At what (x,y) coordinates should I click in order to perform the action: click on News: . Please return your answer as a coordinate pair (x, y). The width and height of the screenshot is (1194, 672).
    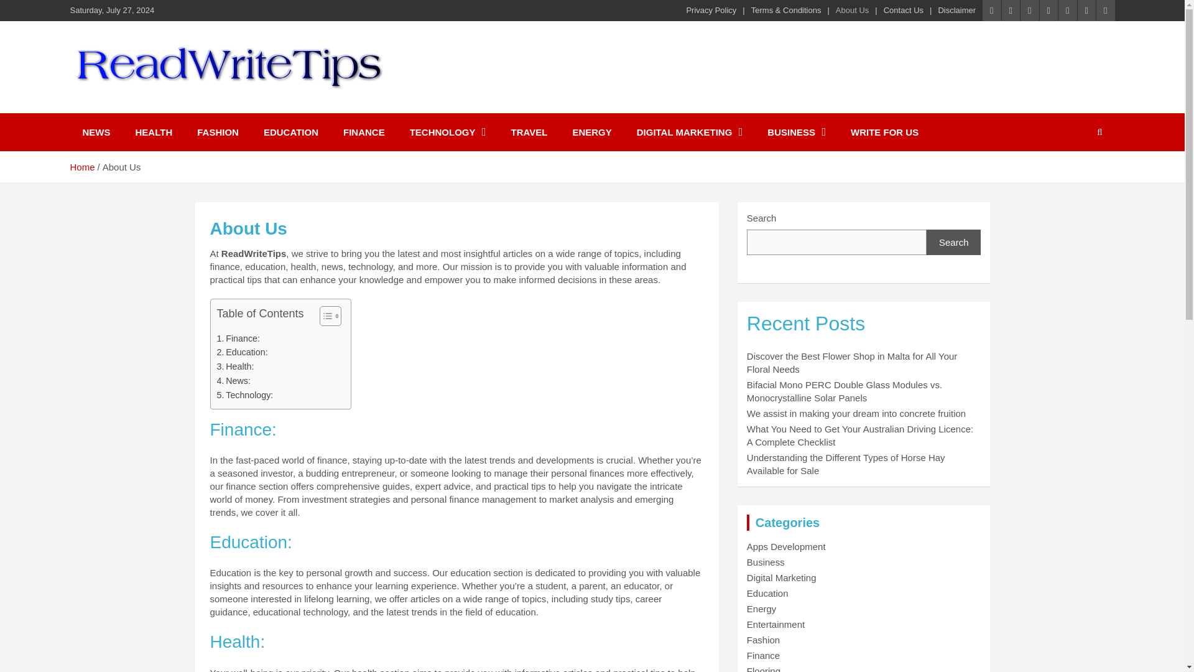
    Looking at the image, I should click on (233, 381).